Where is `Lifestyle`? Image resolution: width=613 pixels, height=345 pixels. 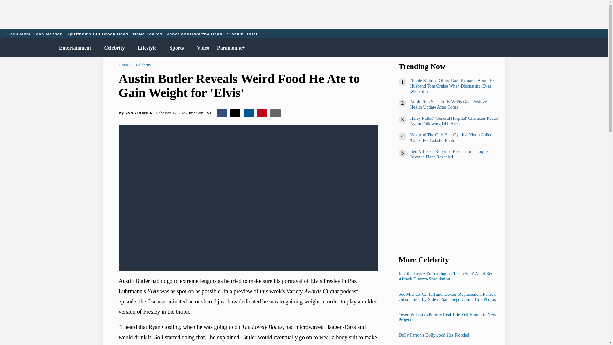 Lifestyle is located at coordinates (146, 48).